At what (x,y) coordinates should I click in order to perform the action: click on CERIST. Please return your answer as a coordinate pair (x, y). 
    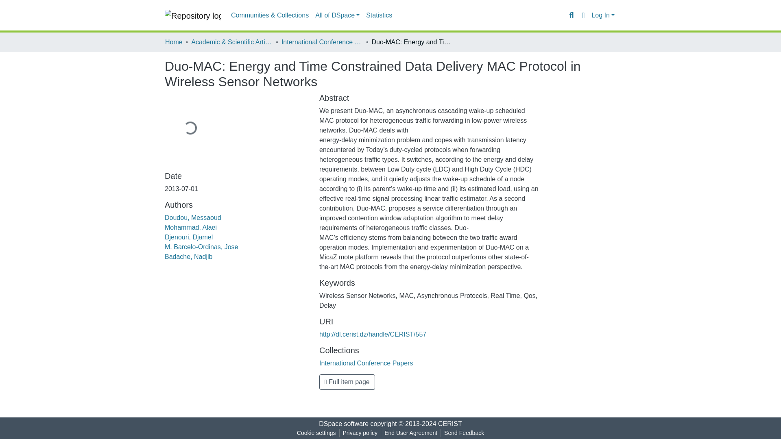
    Looking at the image, I should click on (450, 424).